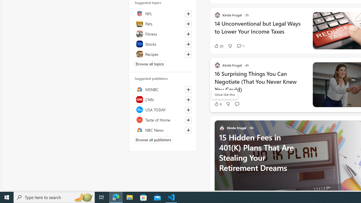 The image size is (361, 203). What do you see at coordinates (163, 34) in the screenshot?
I see `Fitness` at bounding box center [163, 34].